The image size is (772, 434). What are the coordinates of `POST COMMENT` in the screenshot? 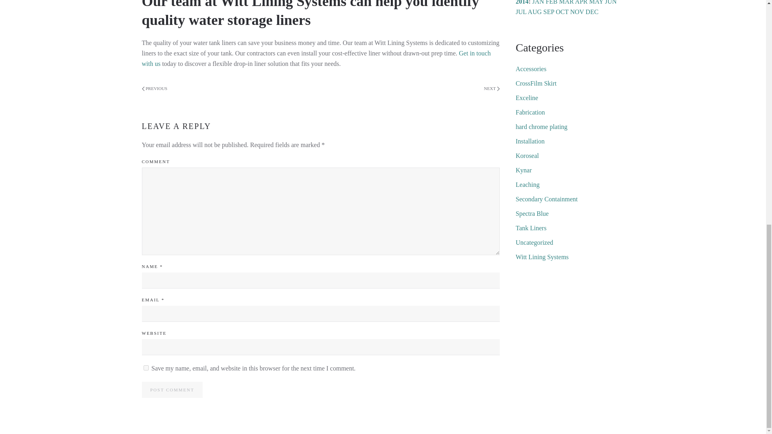 It's located at (172, 390).